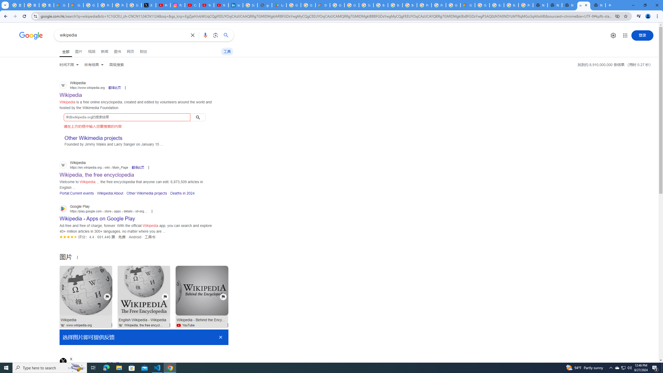 The image size is (663, 373). I want to click on #nbabasketballhighlights - YouTube, so click(163, 5).